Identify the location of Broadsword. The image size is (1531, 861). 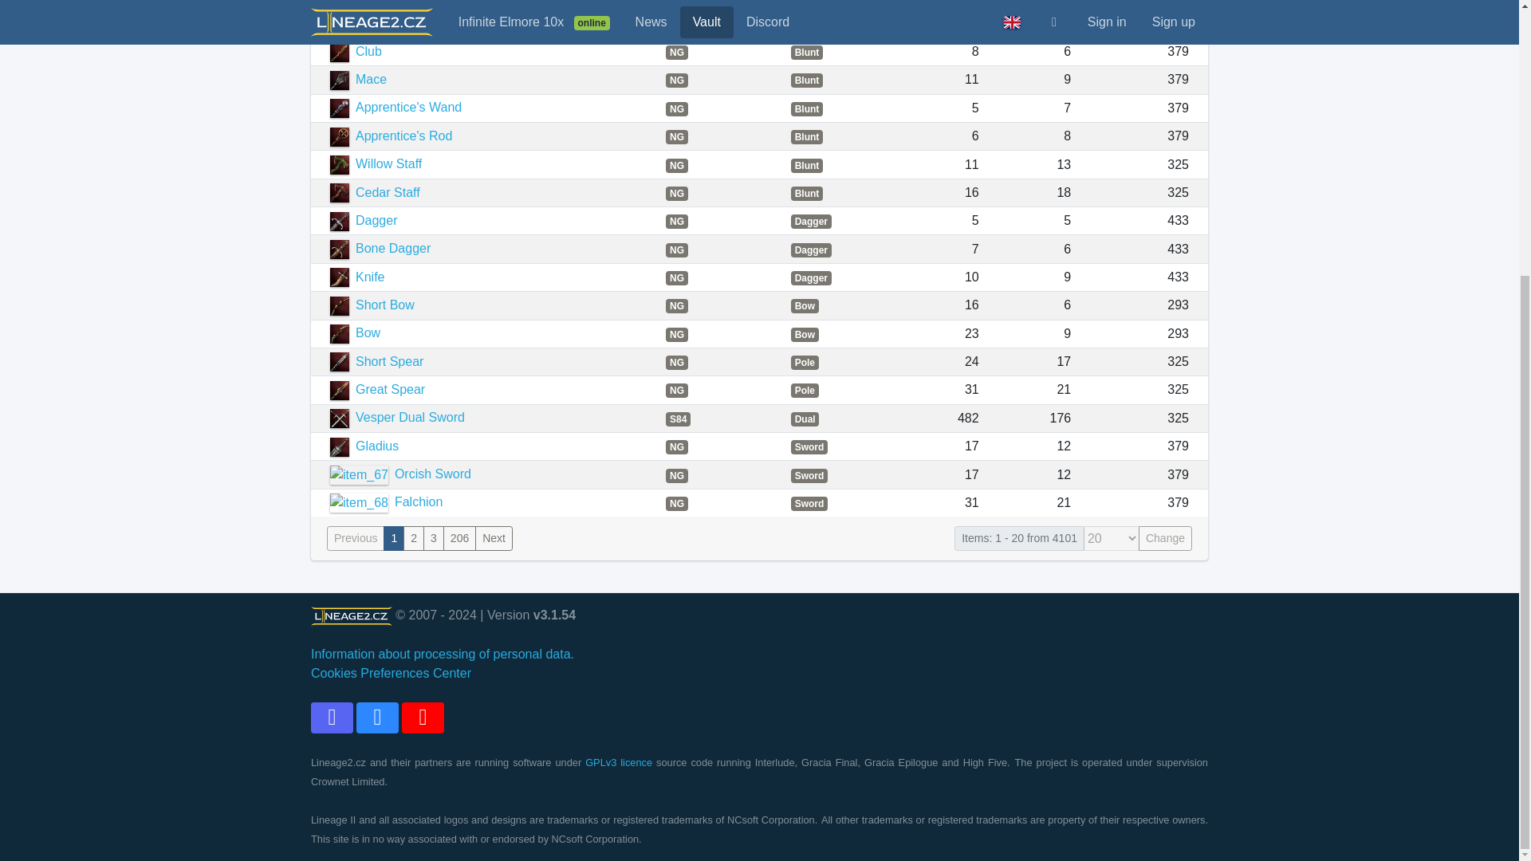
(376, 22).